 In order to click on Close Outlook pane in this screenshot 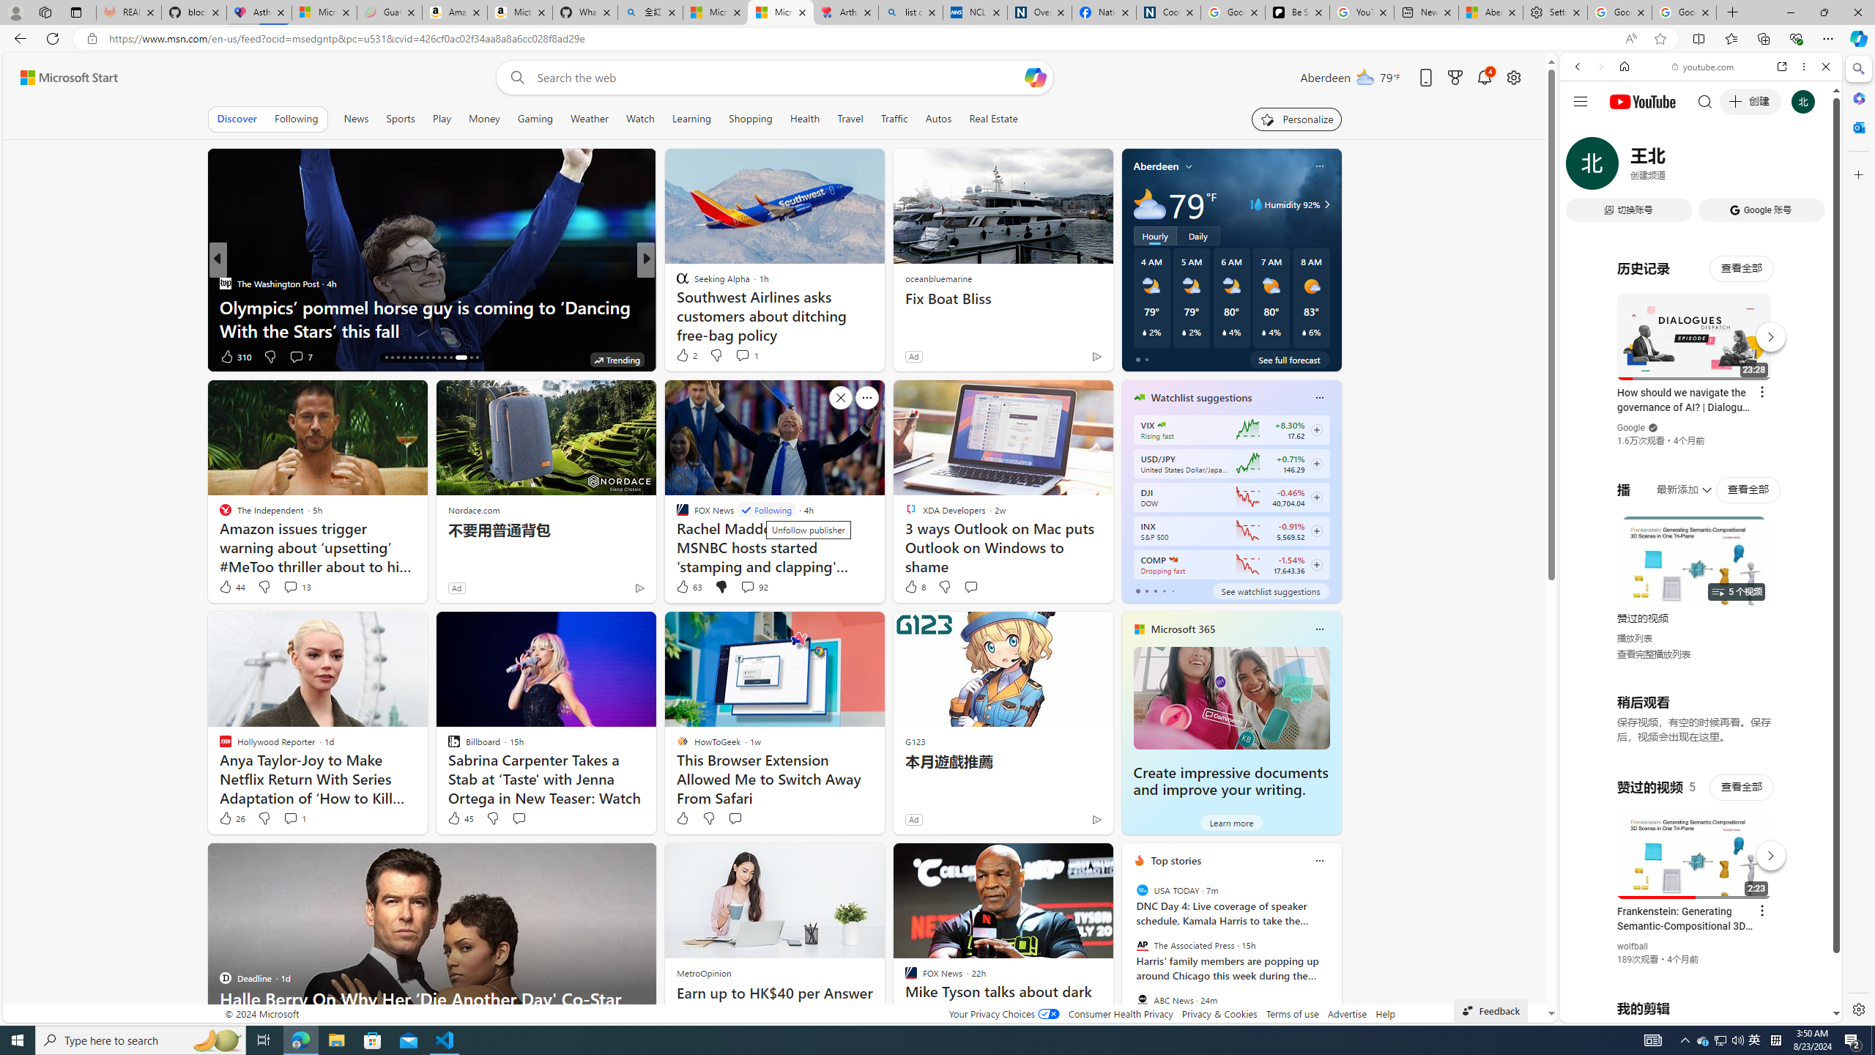, I will do `click(1857, 127)`.